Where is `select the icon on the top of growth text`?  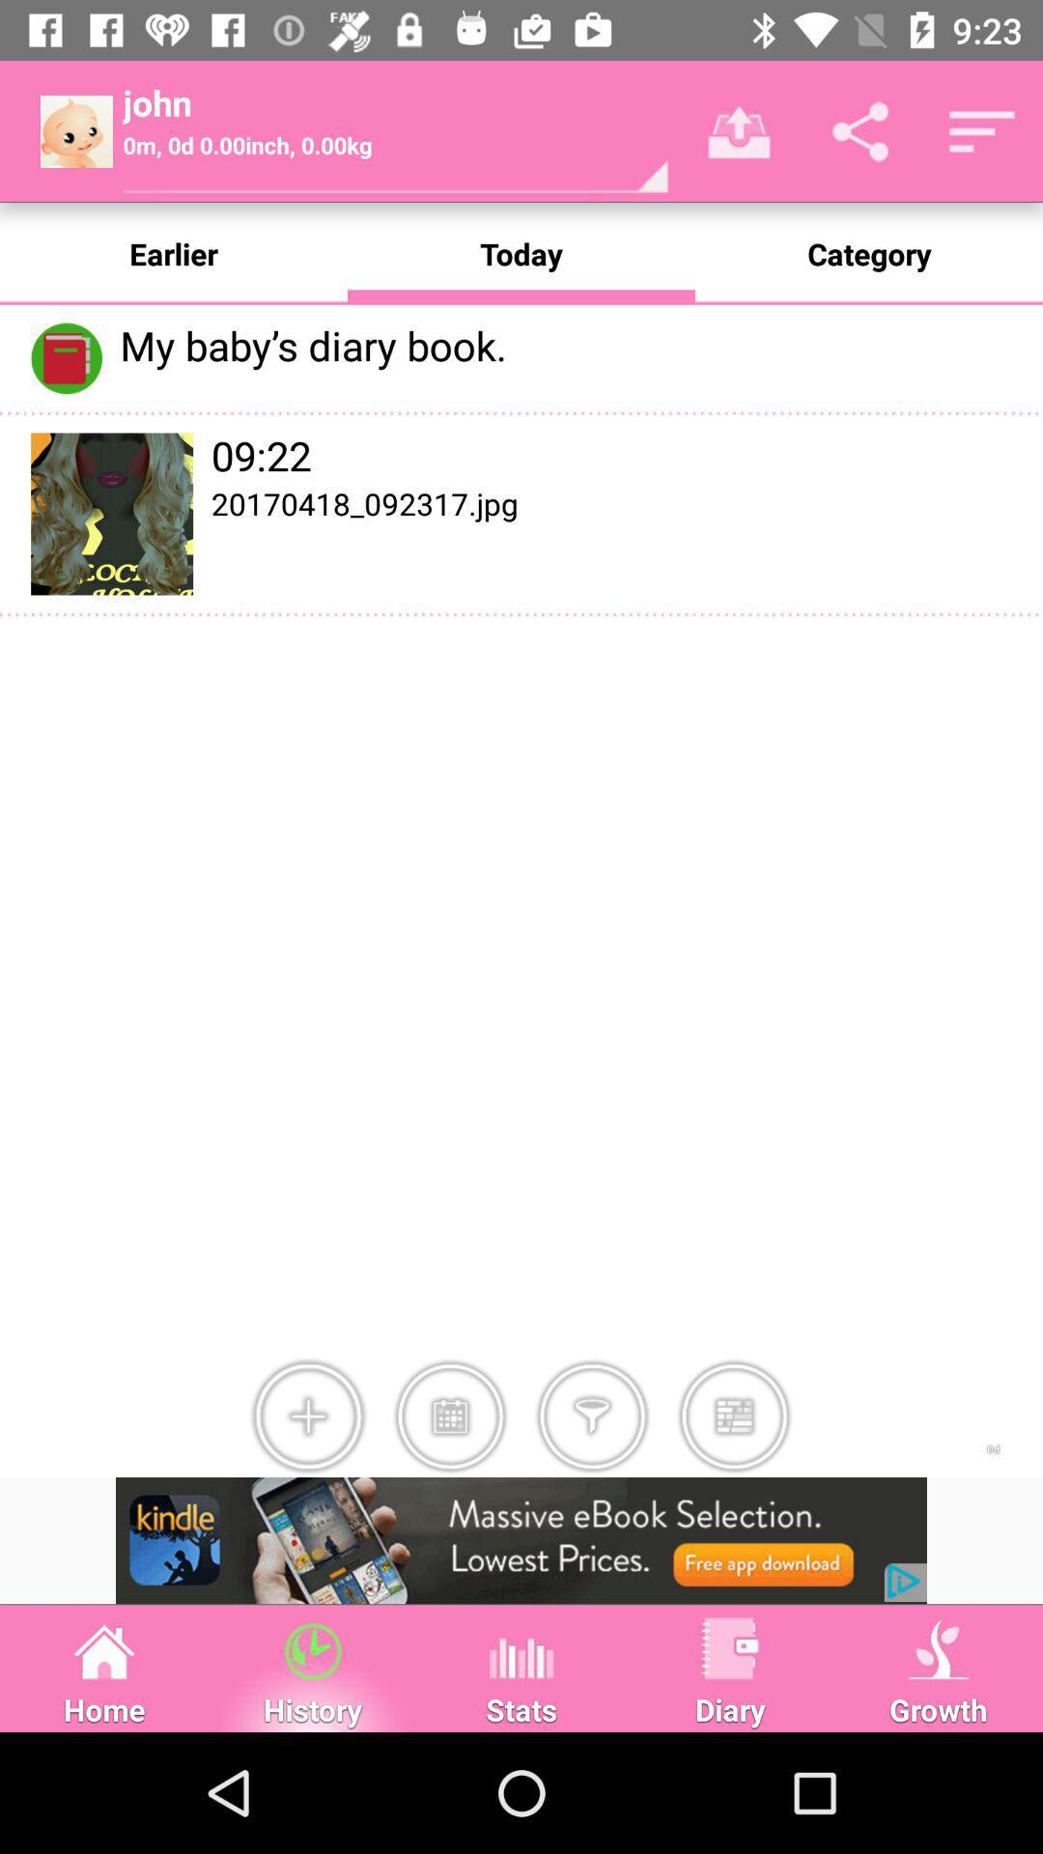 select the icon on the top of growth text is located at coordinates (939, 1647).